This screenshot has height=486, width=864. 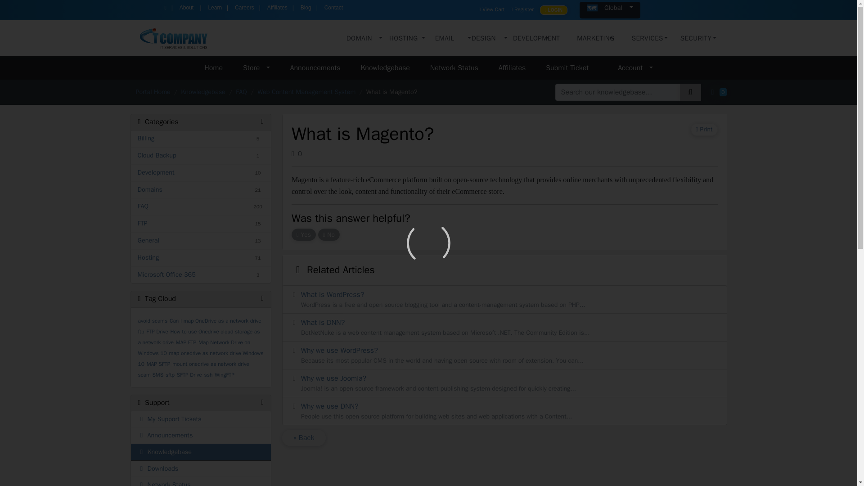 I want to click on About, so click(x=188, y=9).